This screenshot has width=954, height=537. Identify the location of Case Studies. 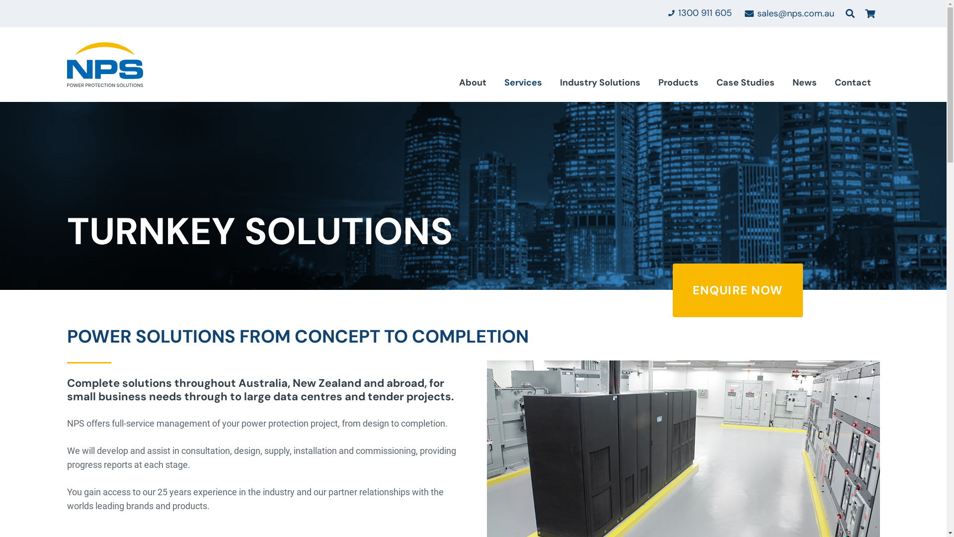
(745, 86).